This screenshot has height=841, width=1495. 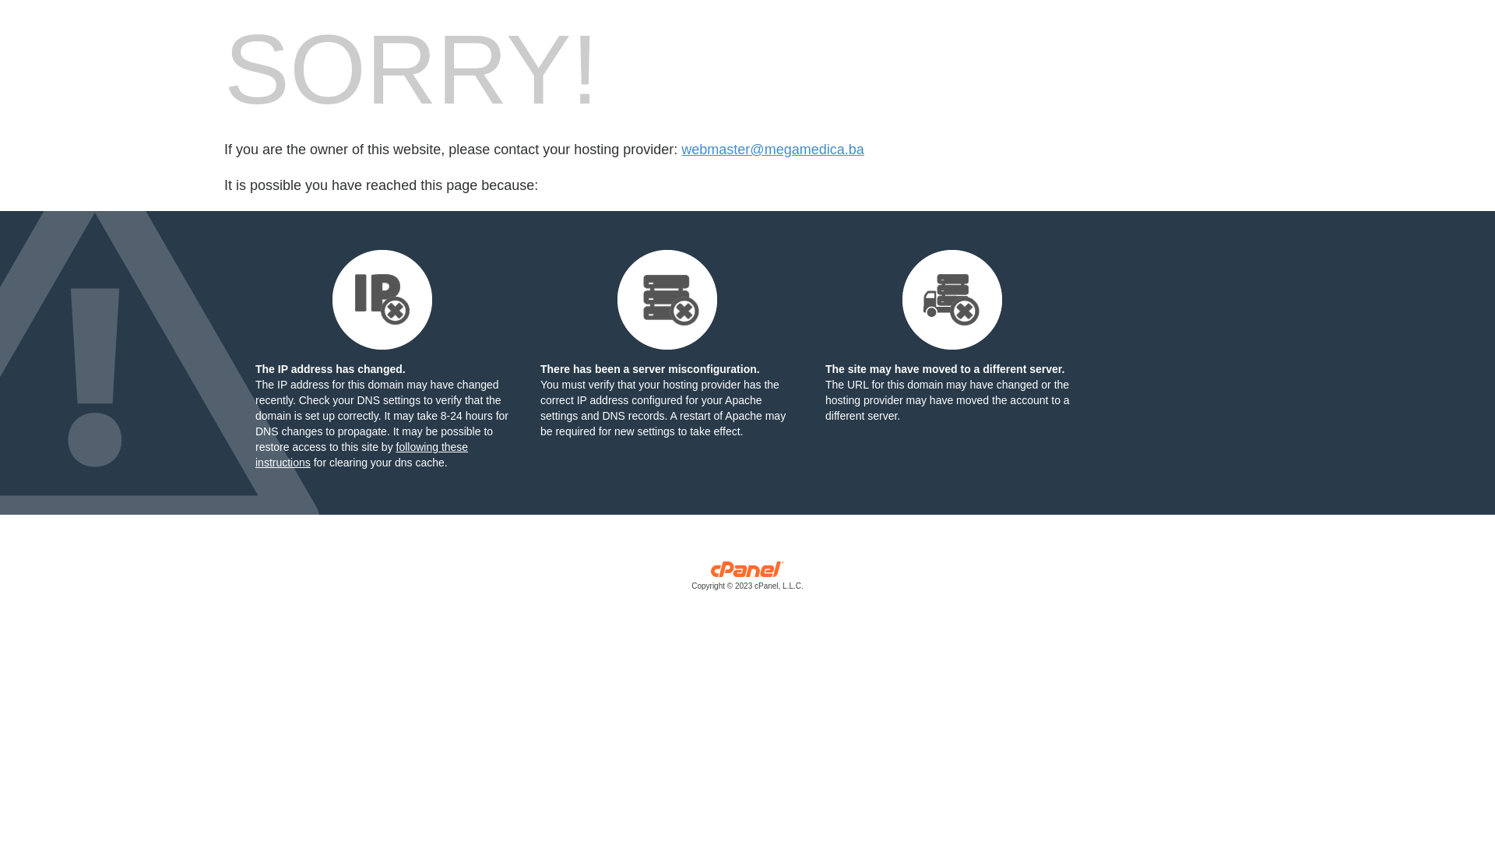 What do you see at coordinates (361, 455) in the screenshot?
I see `following these instructions` at bounding box center [361, 455].